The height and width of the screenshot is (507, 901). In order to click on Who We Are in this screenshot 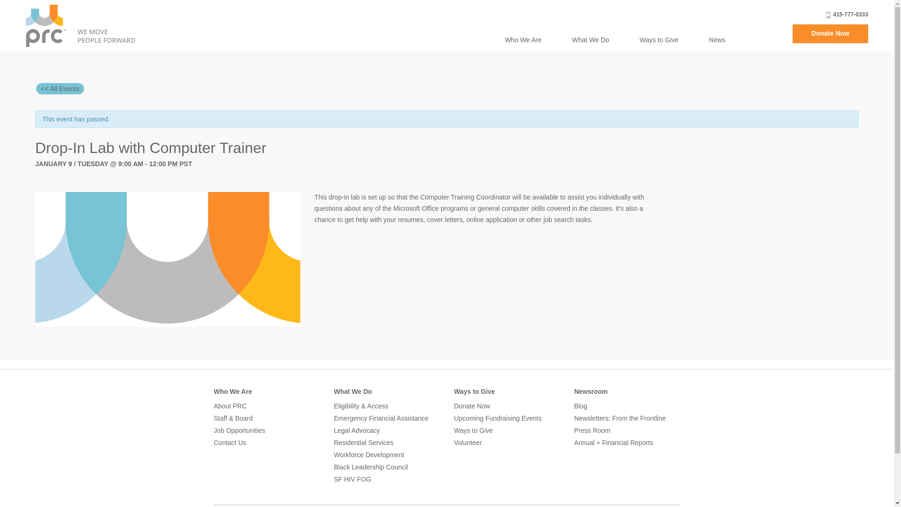, I will do `click(523, 40)`.